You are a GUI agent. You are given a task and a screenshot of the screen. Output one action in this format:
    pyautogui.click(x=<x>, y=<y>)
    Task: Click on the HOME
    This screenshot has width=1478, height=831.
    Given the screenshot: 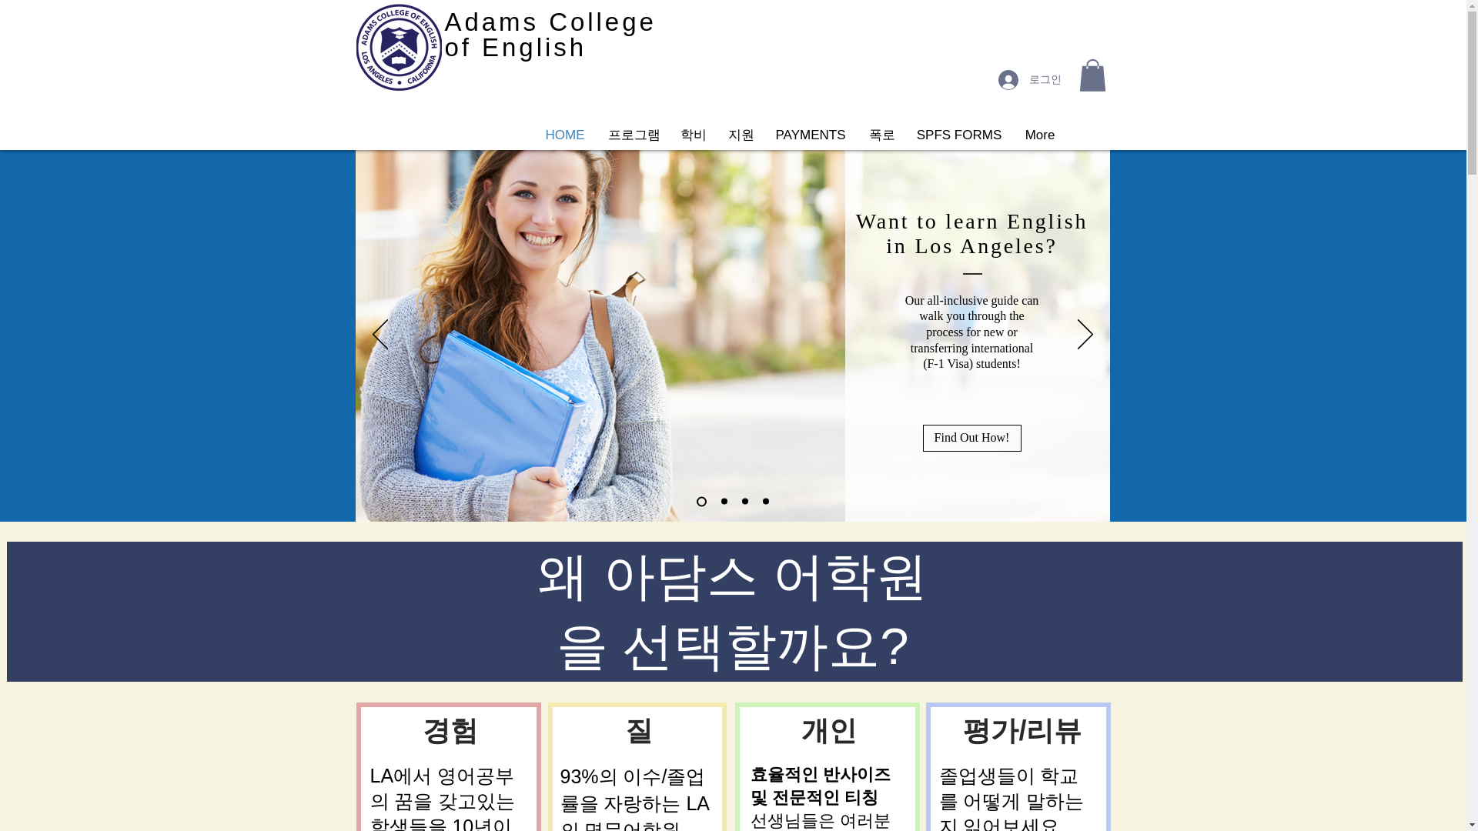 What is the action you would take?
    pyautogui.click(x=565, y=135)
    